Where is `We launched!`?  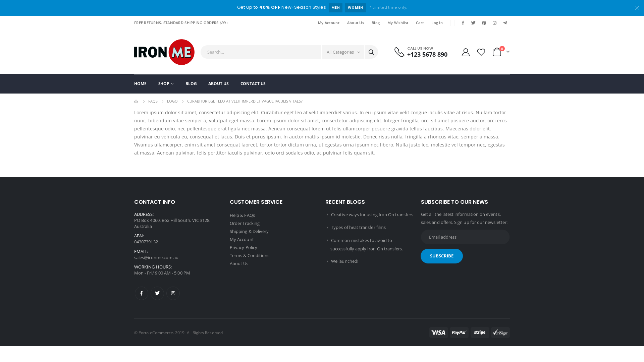 We launched! is located at coordinates (345, 261).